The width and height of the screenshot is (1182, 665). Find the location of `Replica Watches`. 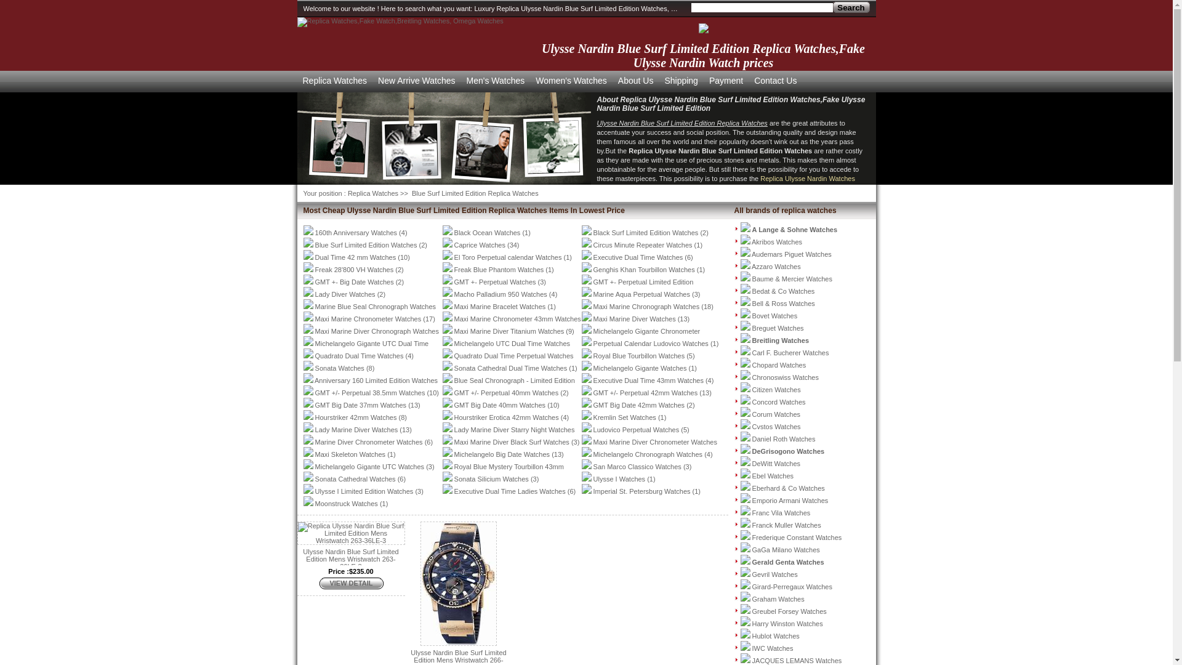

Replica Watches is located at coordinates (373, 193).